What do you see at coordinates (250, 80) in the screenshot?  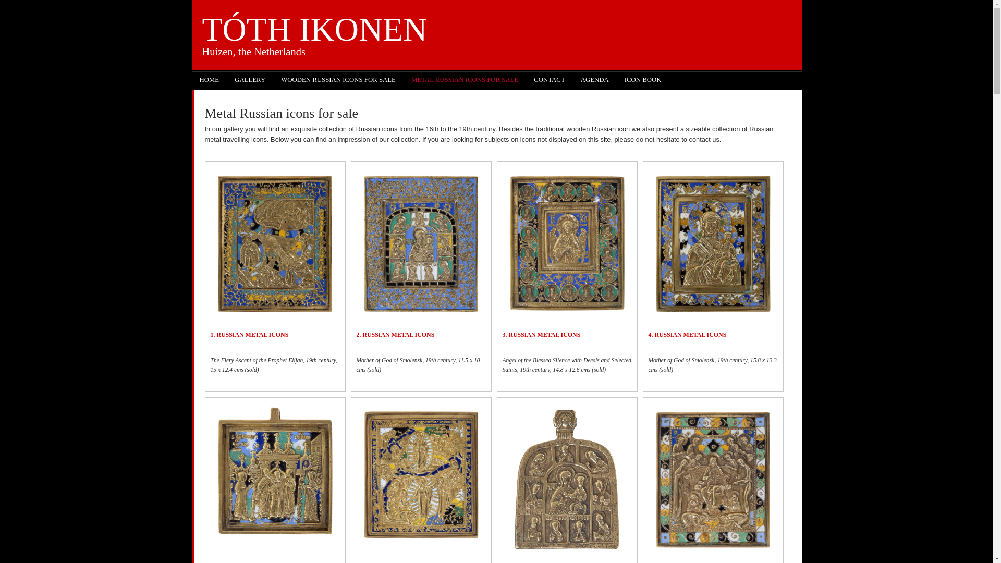 I see `GALLERY` at bounding box center [250, 80].